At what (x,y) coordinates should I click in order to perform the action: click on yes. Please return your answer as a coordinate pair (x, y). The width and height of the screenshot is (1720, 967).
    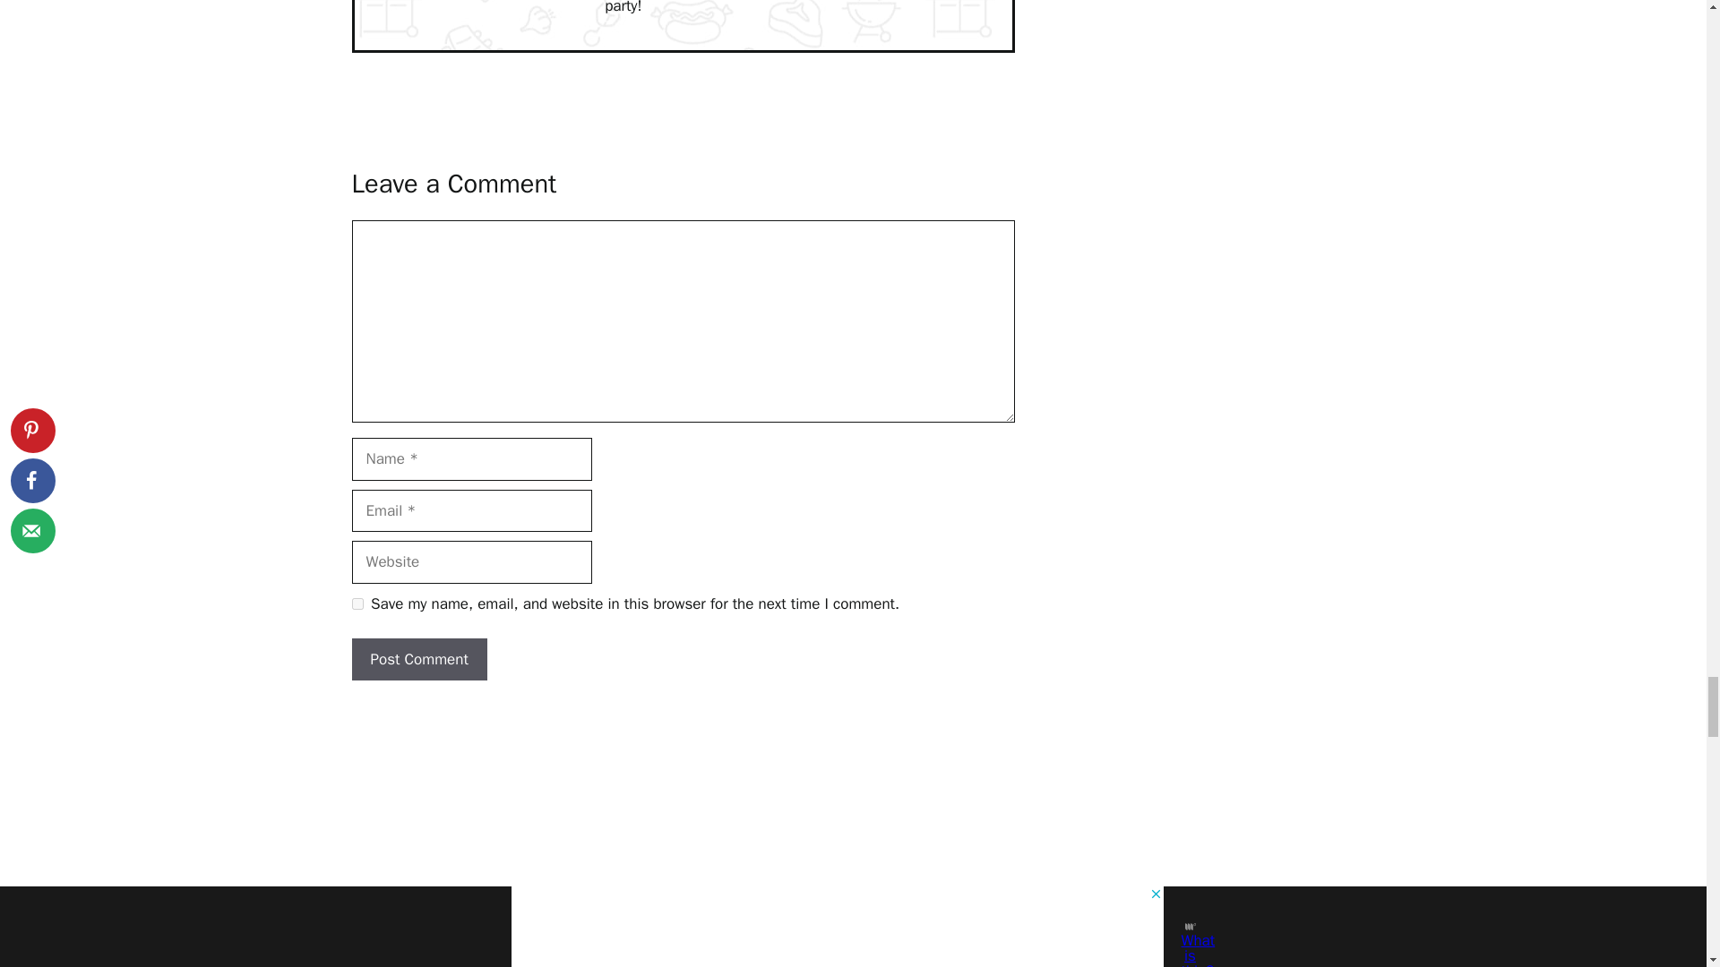
    Looking at the image, I should click on (357, 603).